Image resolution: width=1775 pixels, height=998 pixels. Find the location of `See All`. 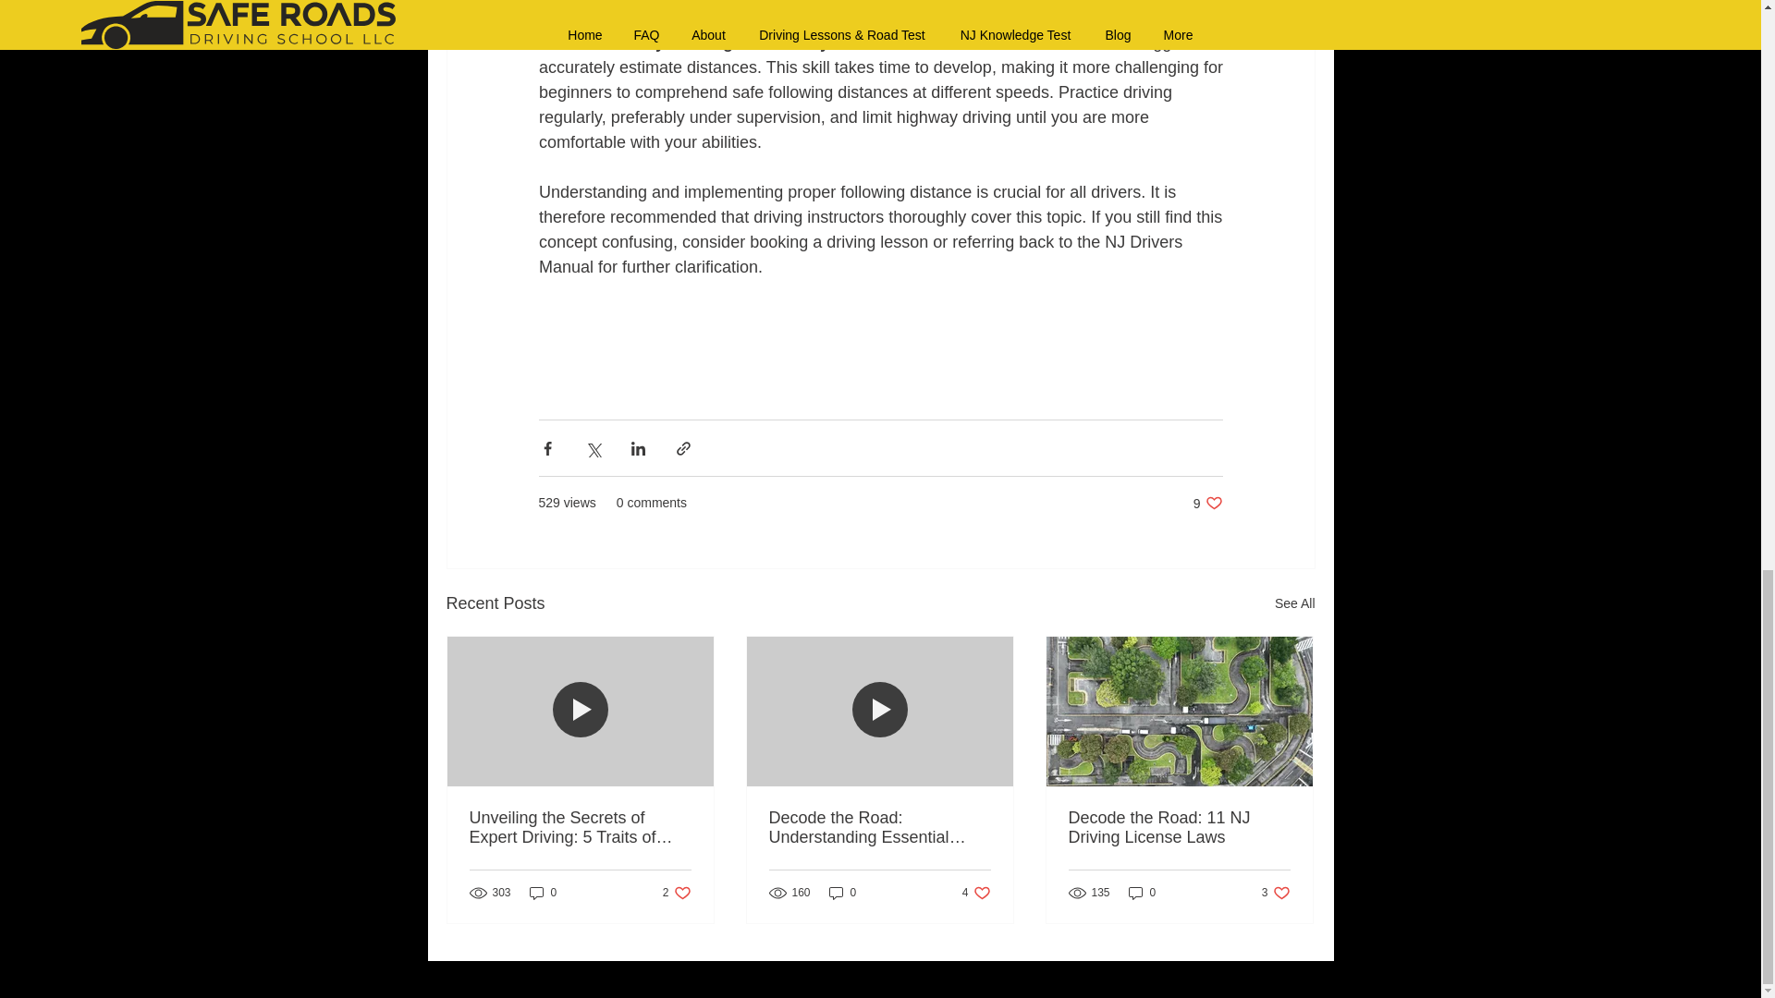

See All is located at coordinates (1294, 604).